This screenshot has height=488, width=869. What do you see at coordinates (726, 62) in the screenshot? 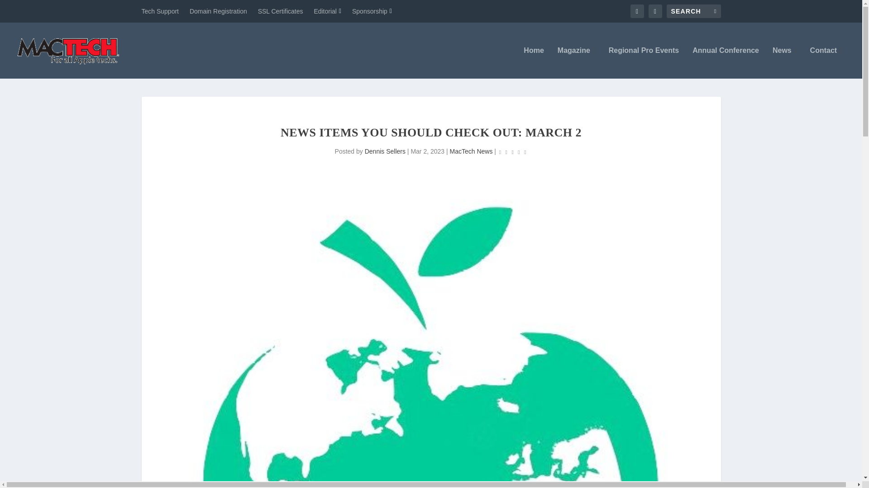
I see `Annual Conference` at bounding box center [726, 62].